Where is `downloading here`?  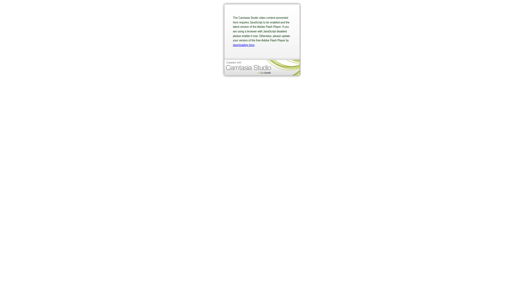
downloading here is located at coordinates (244, 45).